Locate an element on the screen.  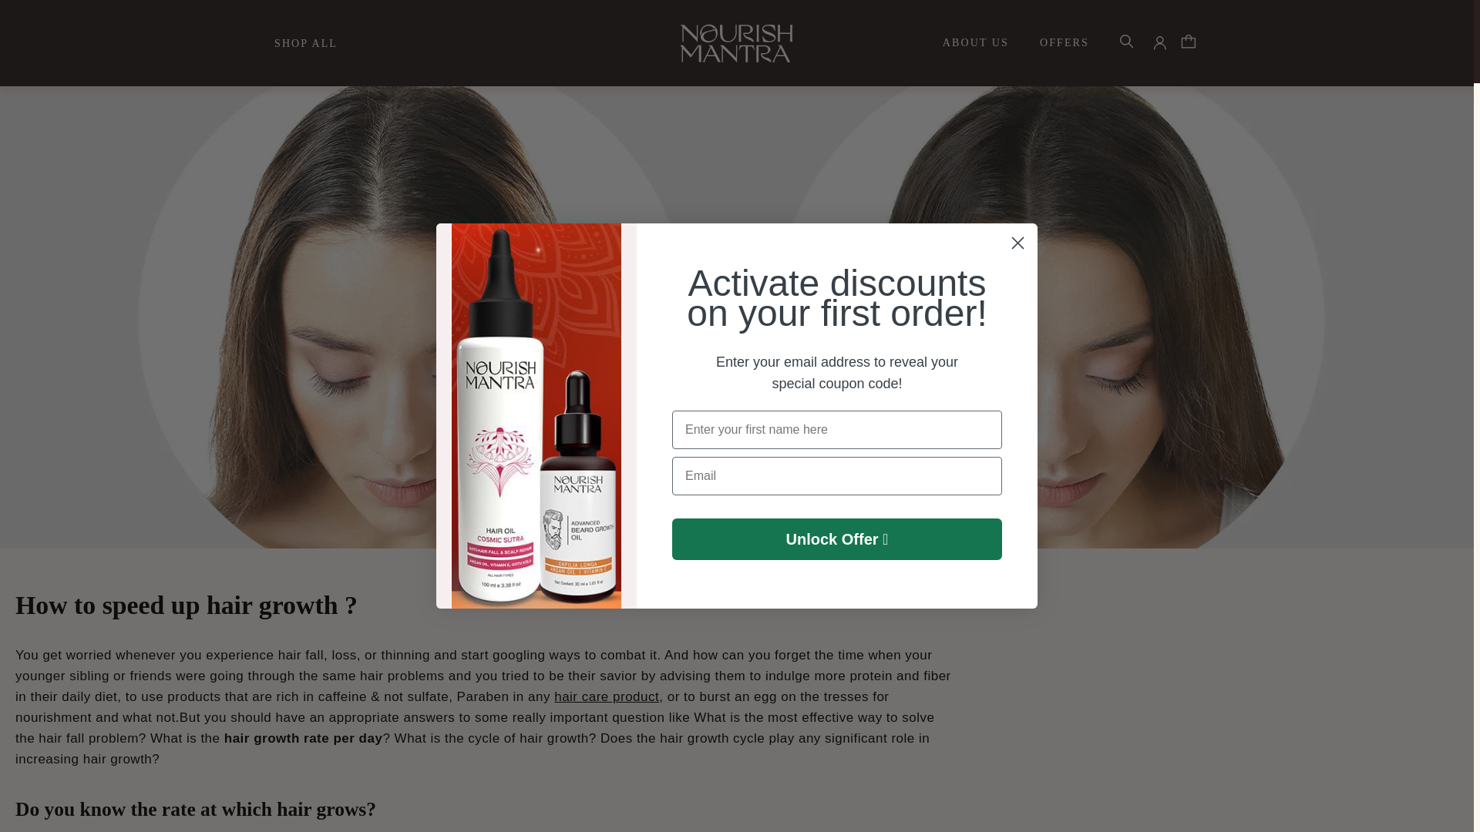
Search is located at coordinates (1130, 43).